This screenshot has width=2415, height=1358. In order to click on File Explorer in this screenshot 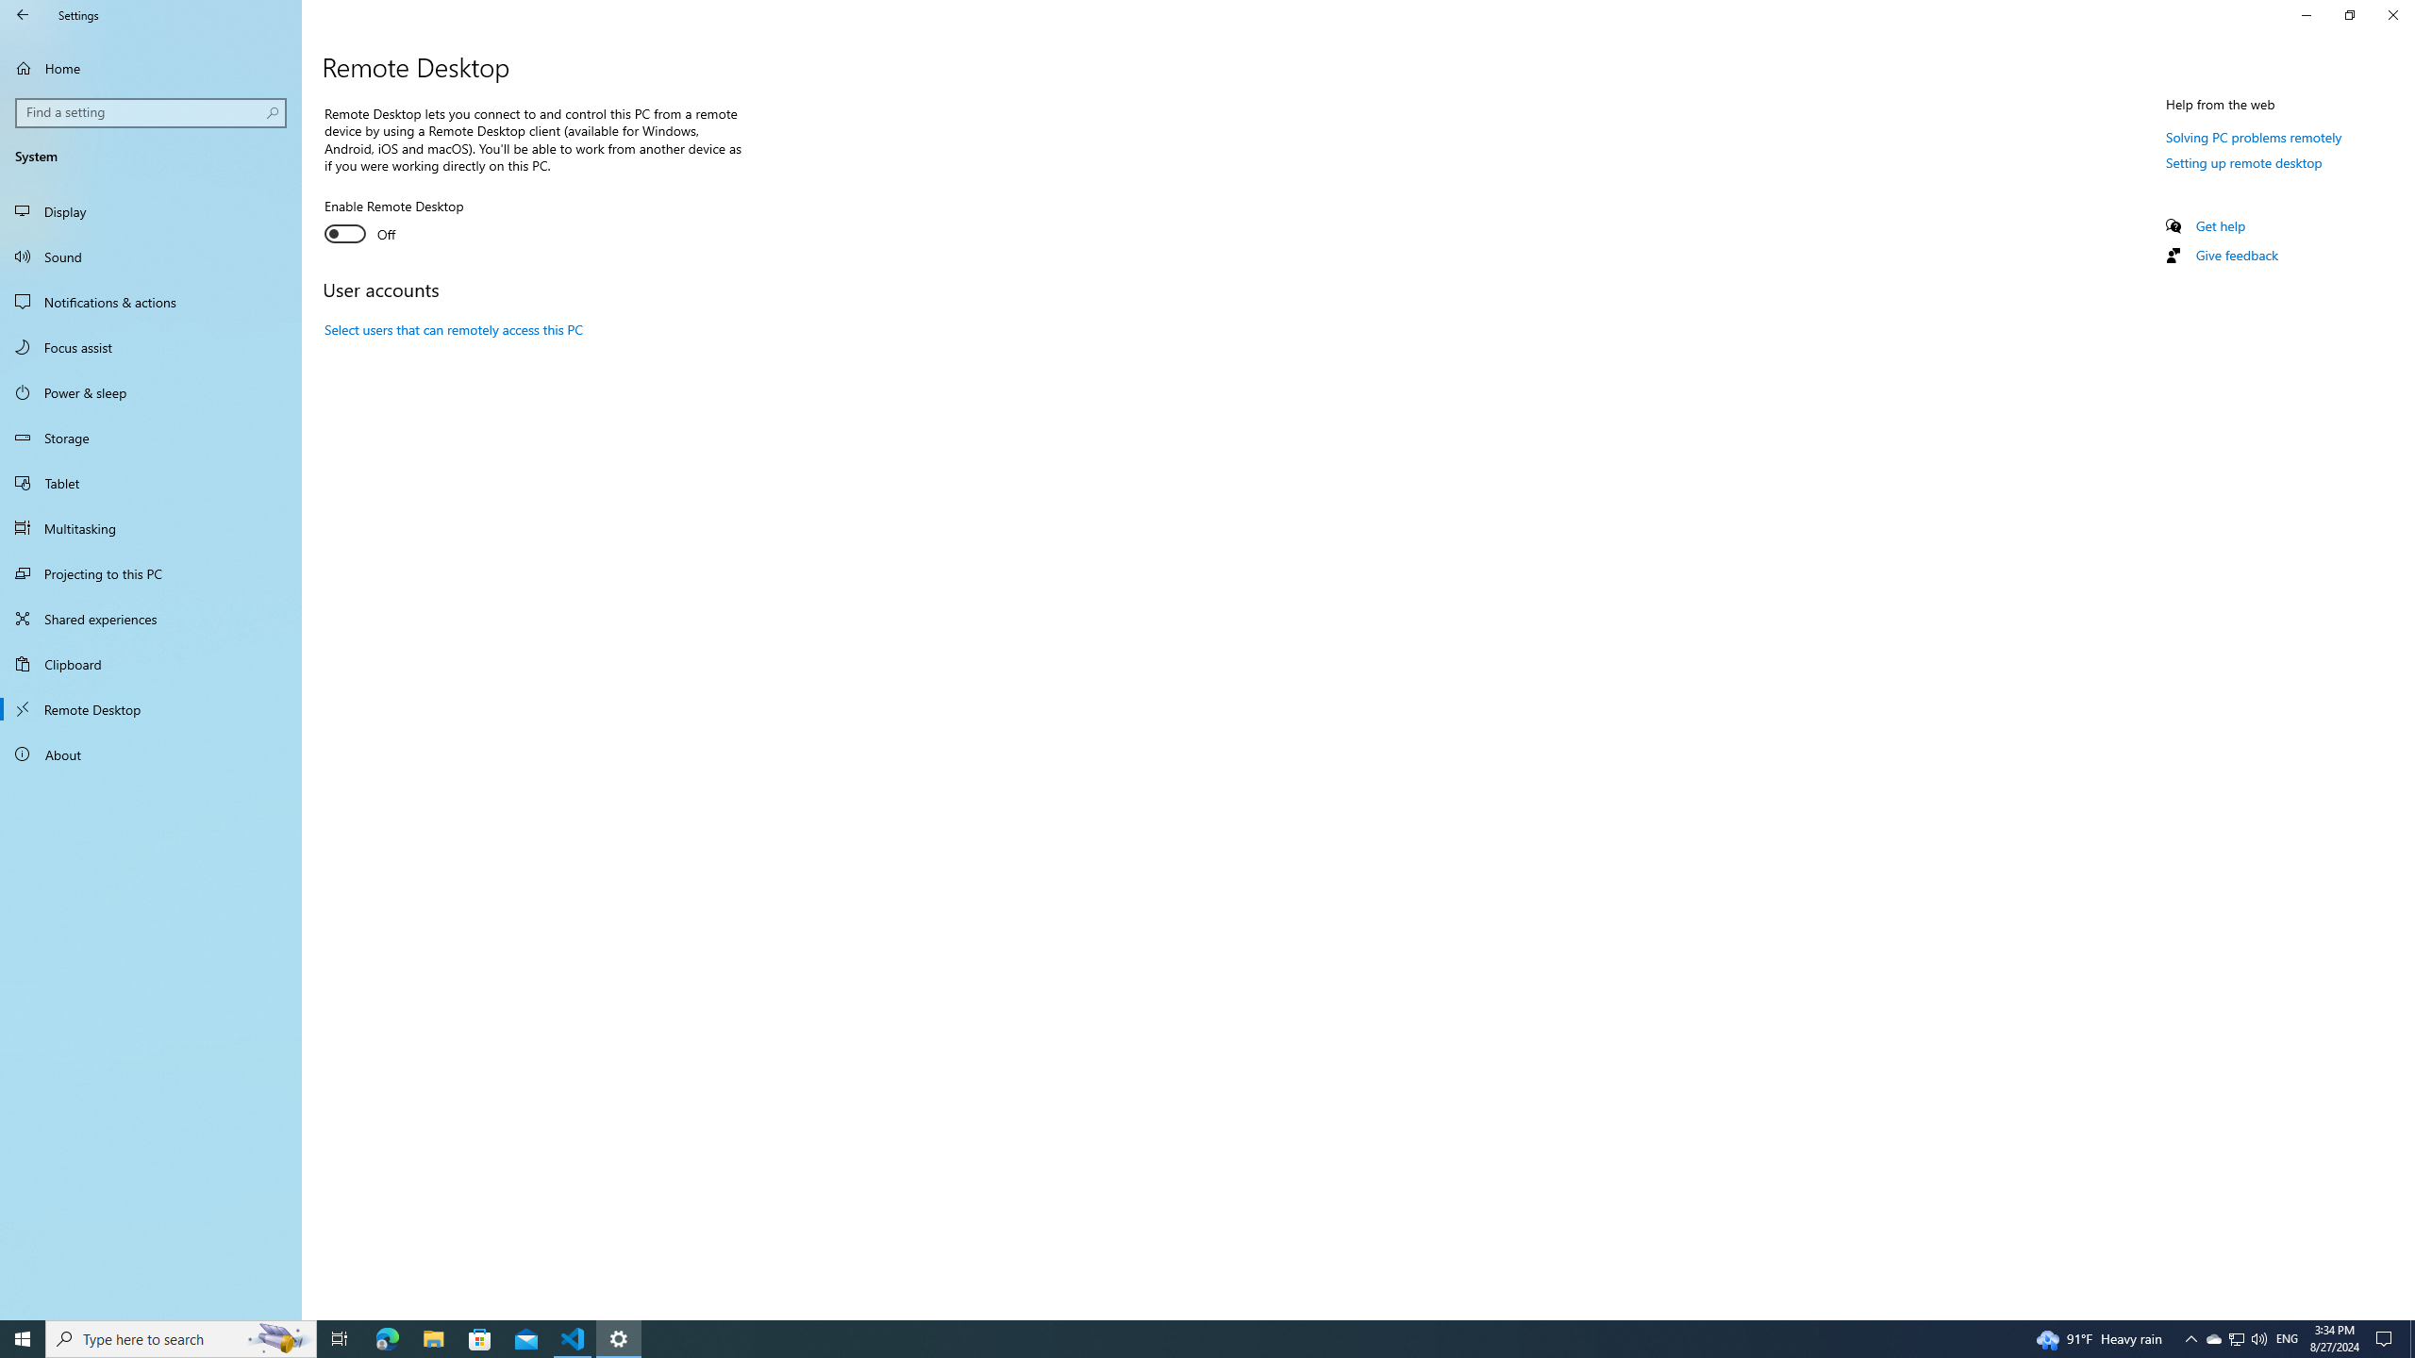, I will do `click(433, 1339)`.